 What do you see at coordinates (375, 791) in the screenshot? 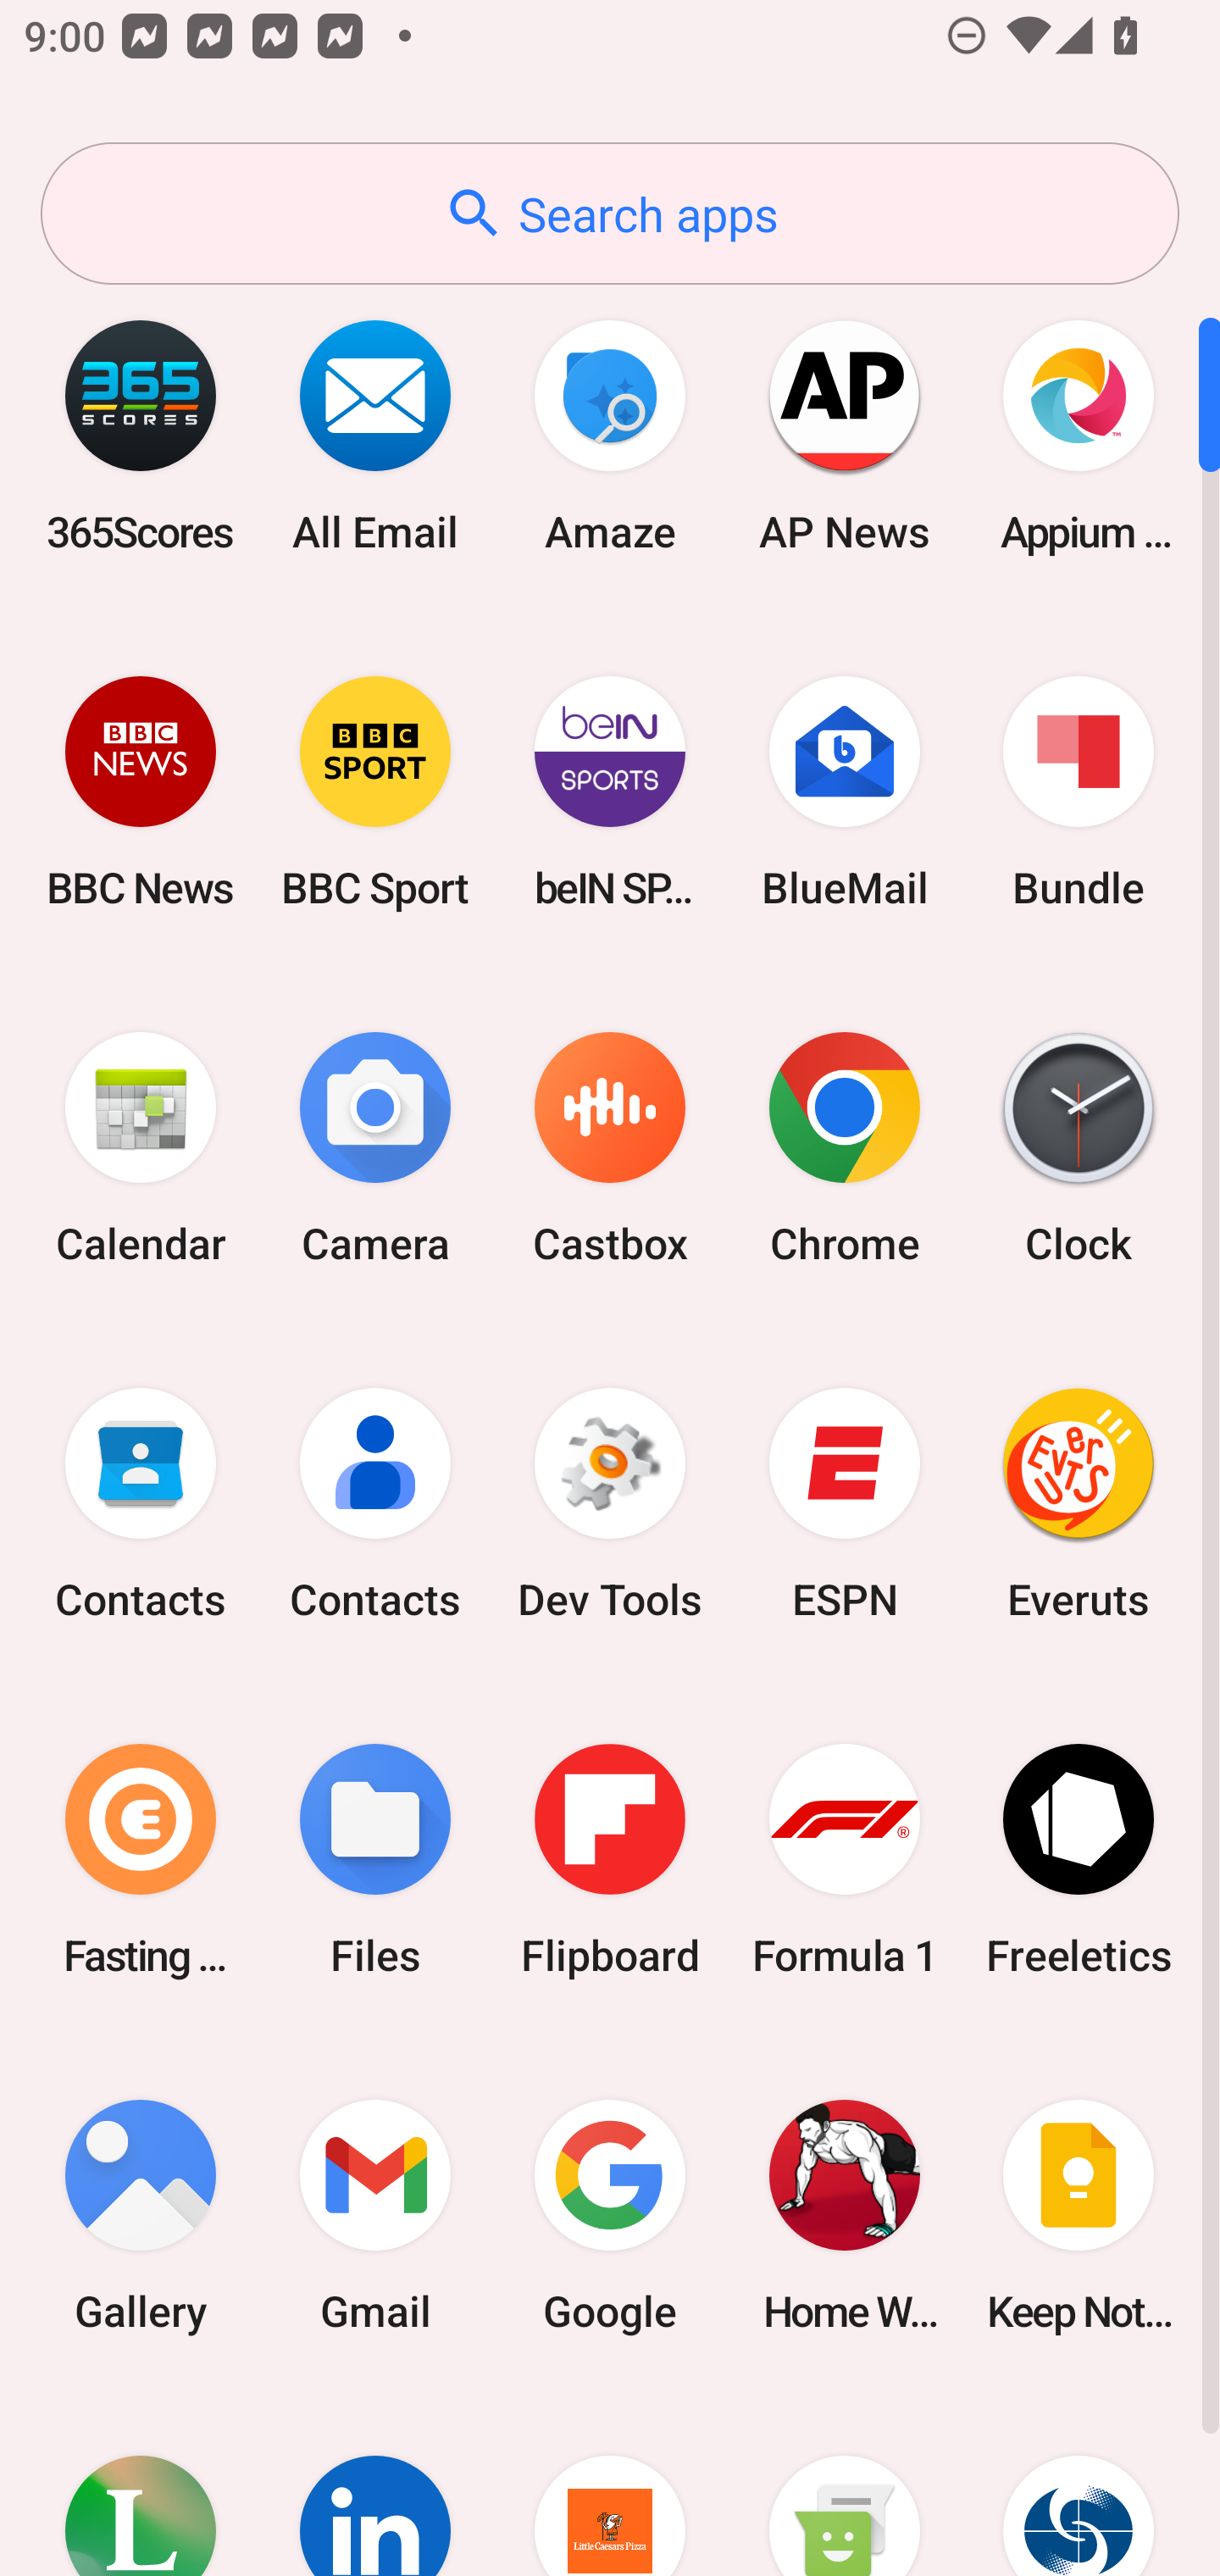
I see `BBC Sport` at bounding box center [375, 791].